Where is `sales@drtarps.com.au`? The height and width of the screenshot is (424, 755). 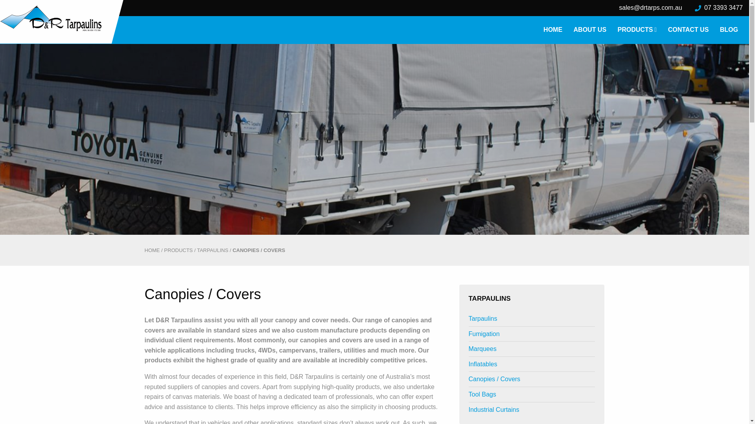 sales@drtarps.com.au is located at coordinates (650, 8).